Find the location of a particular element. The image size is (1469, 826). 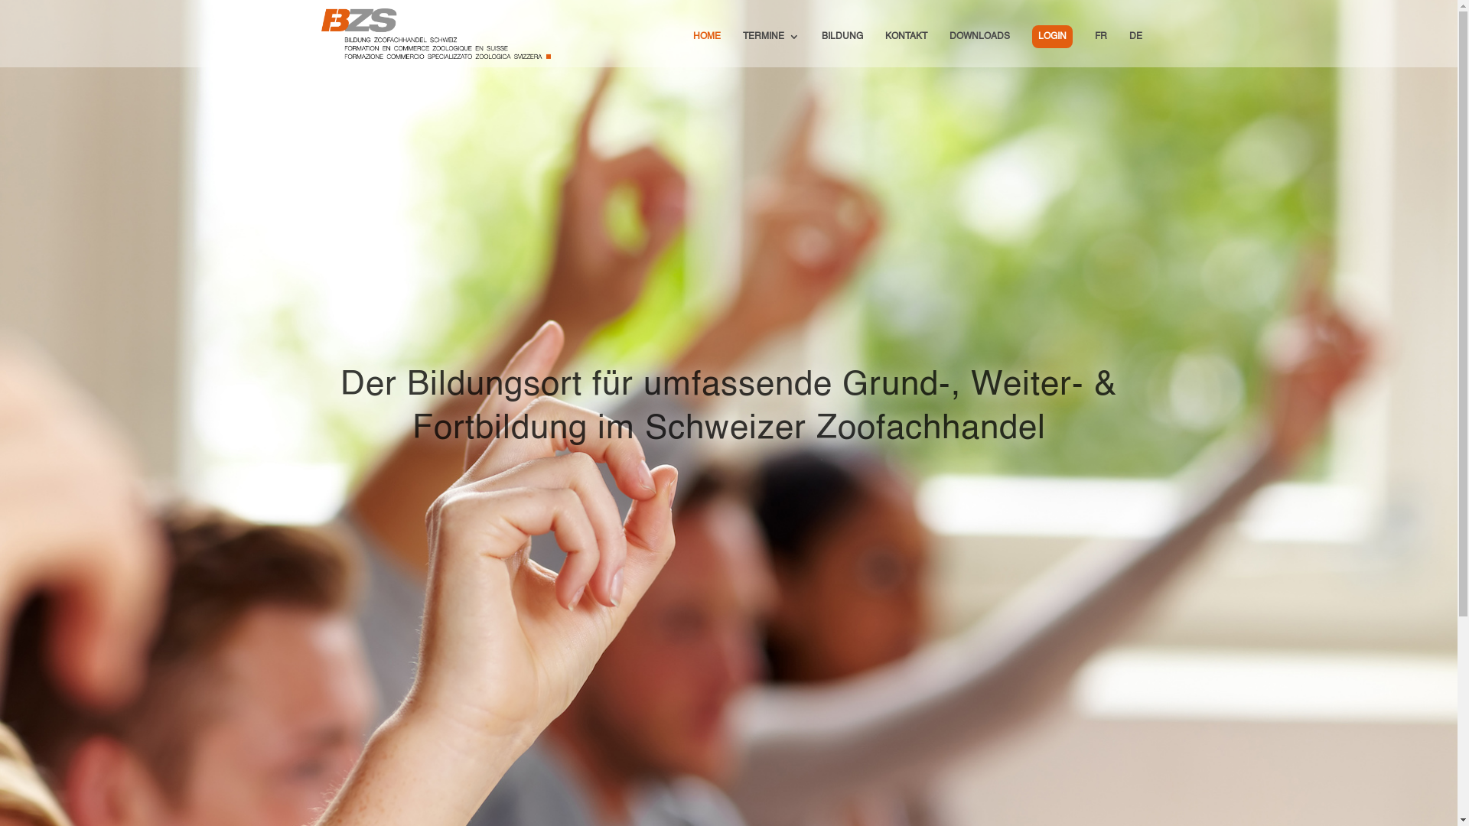

DE is located at coordinates (1135, 49).